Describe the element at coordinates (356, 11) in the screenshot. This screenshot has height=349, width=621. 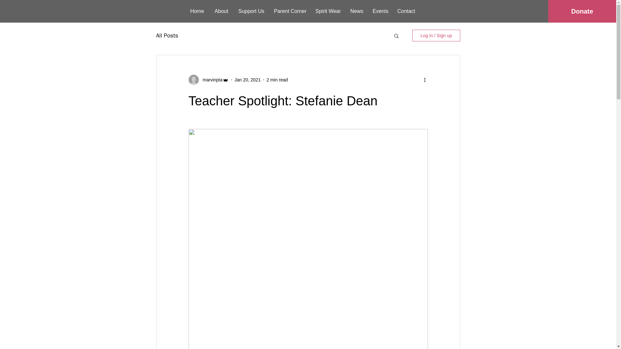
I see `News` at that location.